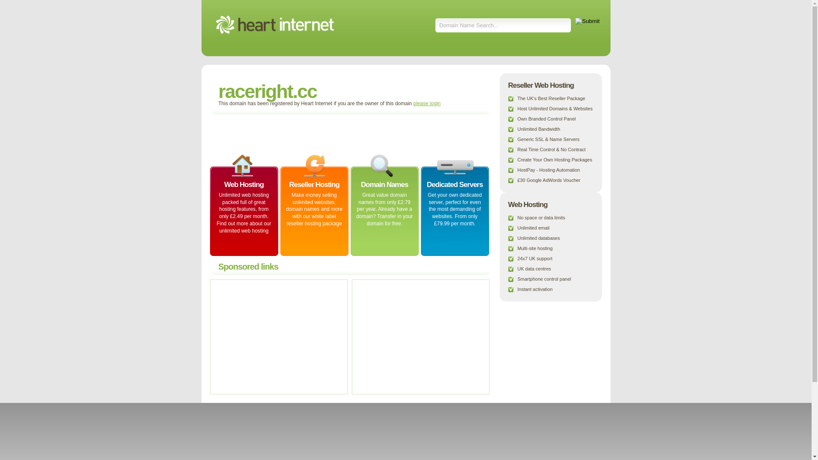 The height and width of the screenshot is (460, 818). Describe the element at coordinates (427, 103) in the screenshot. I see `please login` at that location.